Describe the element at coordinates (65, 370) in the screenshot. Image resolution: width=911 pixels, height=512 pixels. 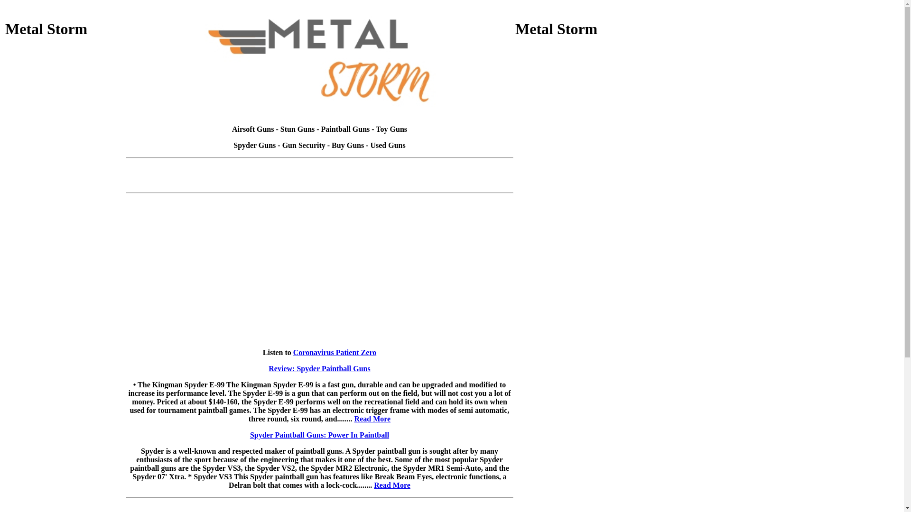
I see `Advertisement` at that location.